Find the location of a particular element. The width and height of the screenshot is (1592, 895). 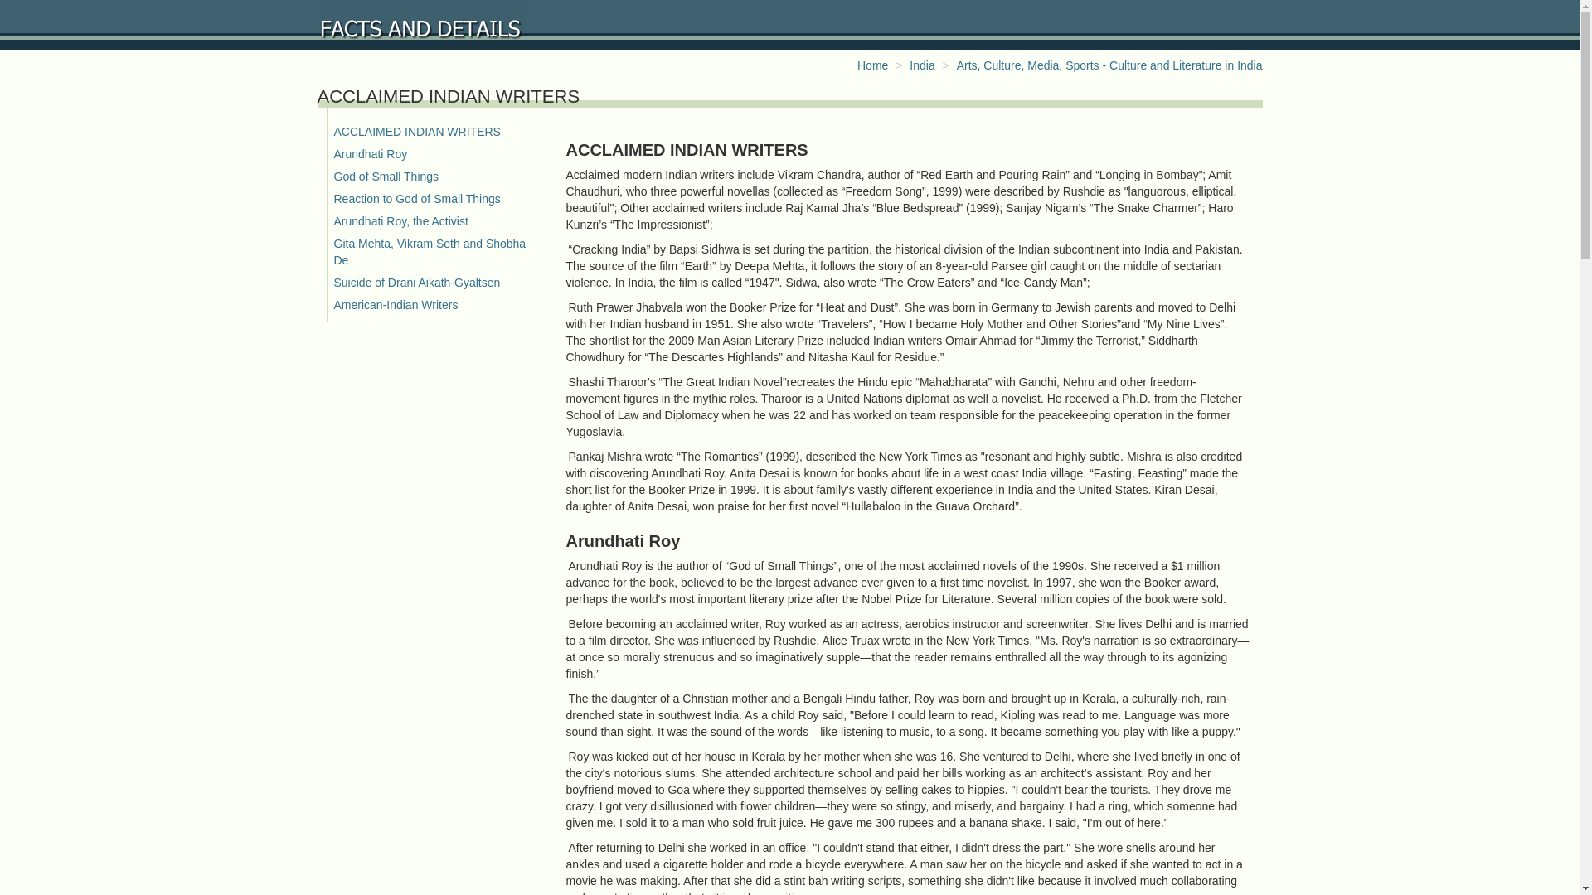

American-Indian Writers is located at coordinates (395, 304).